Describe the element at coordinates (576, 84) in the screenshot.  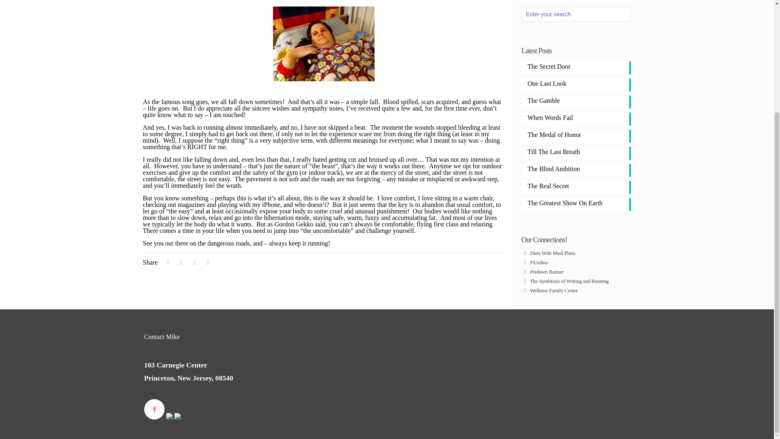
I see `One Last Look` at that location.